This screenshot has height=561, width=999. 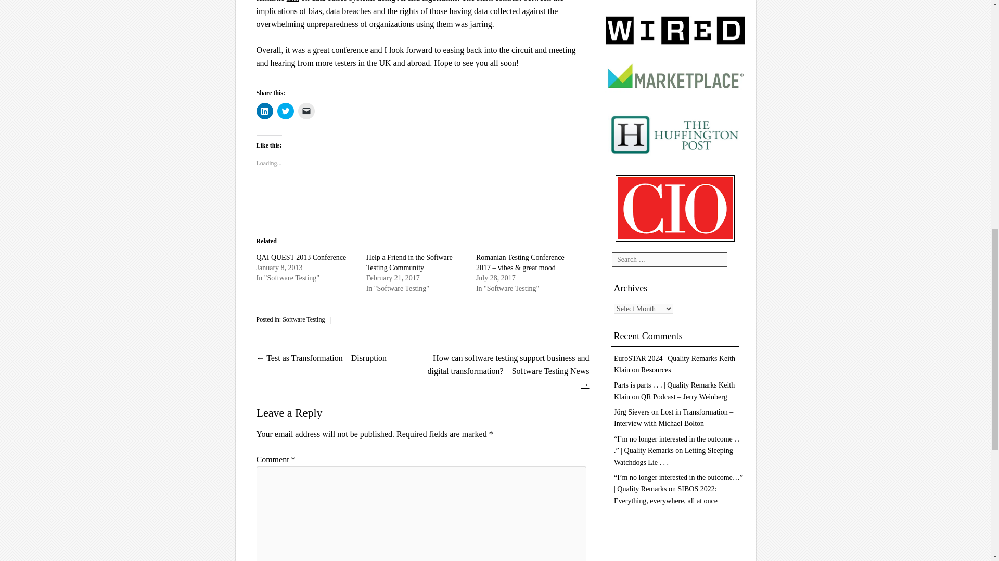 I want to click on Click to email a link to a friend, so click(x=306, y=111).